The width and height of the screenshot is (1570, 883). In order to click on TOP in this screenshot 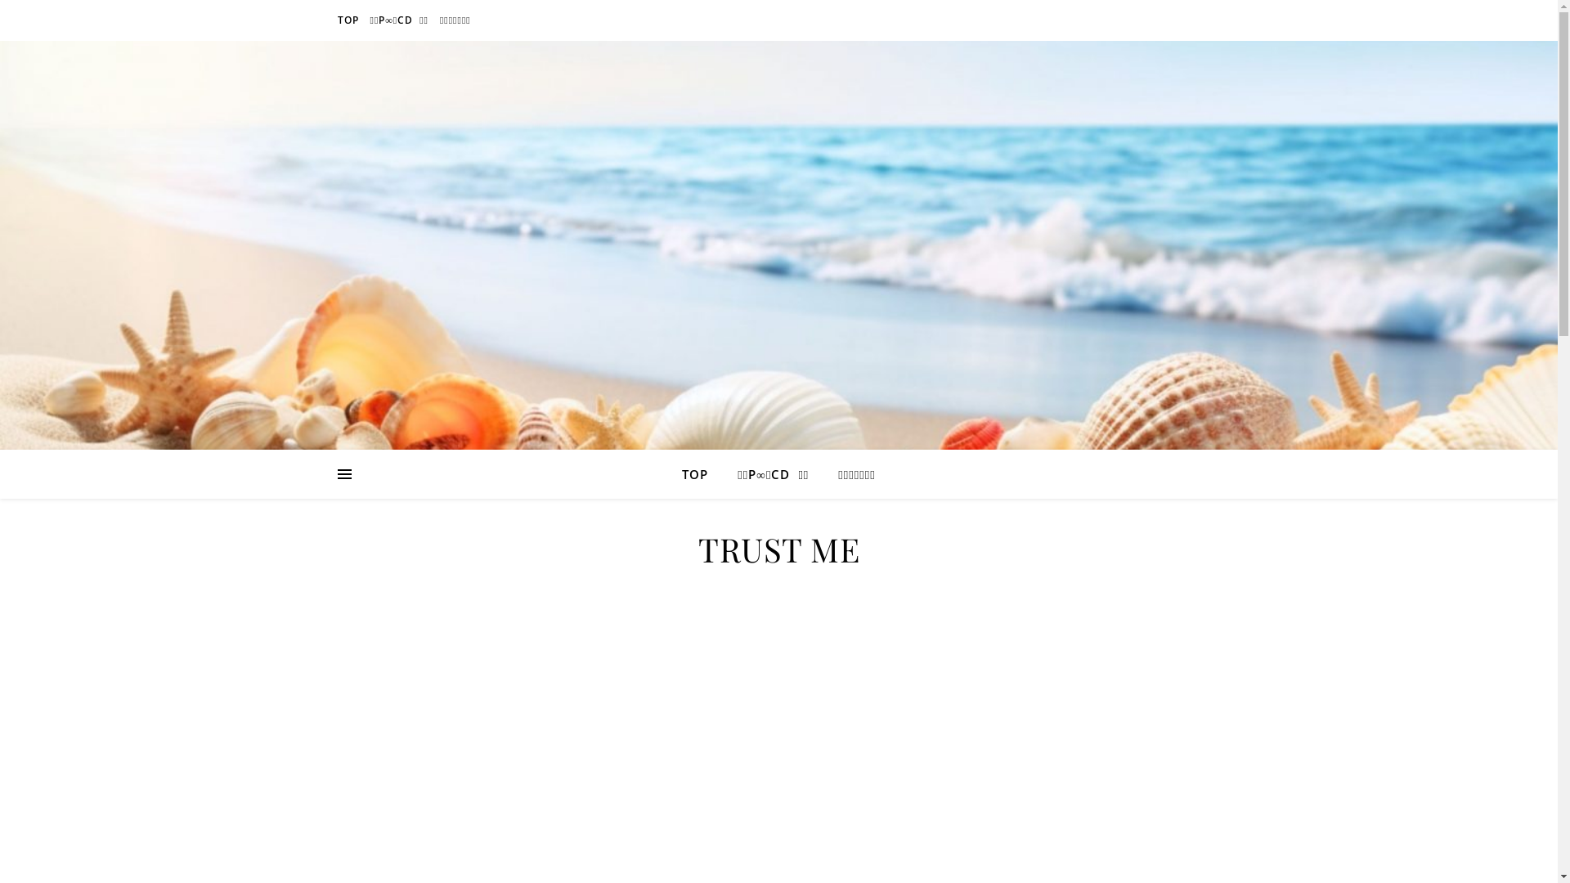, I will do `click(702, 474)`.